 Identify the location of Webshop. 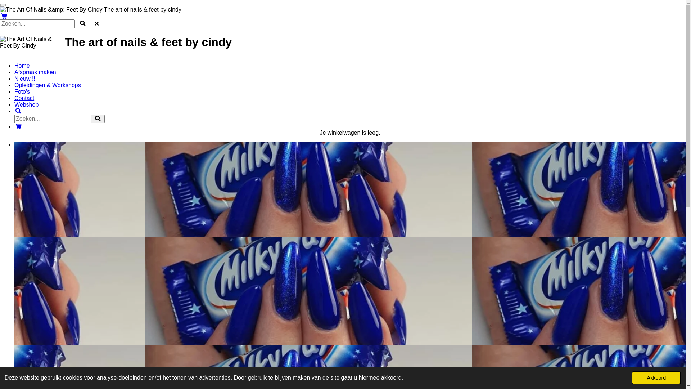
(27, 104).